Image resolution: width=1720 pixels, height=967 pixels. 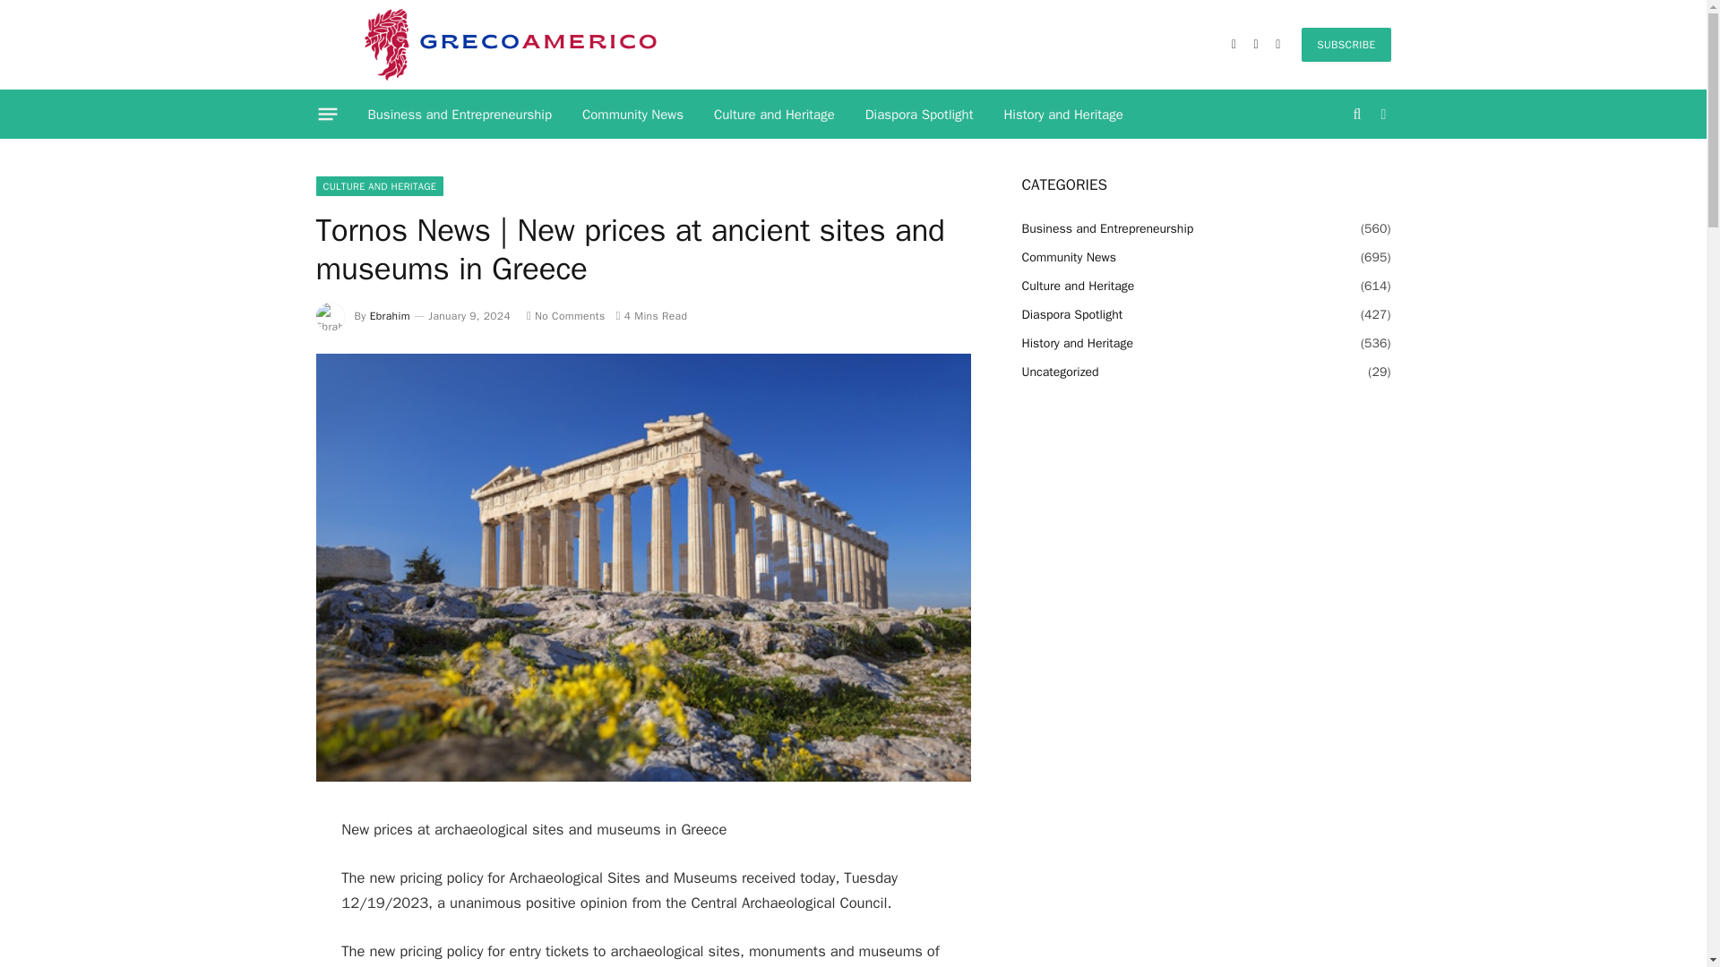 I want to click on Business and Entrepreneurship, so click(x=460, y=115).